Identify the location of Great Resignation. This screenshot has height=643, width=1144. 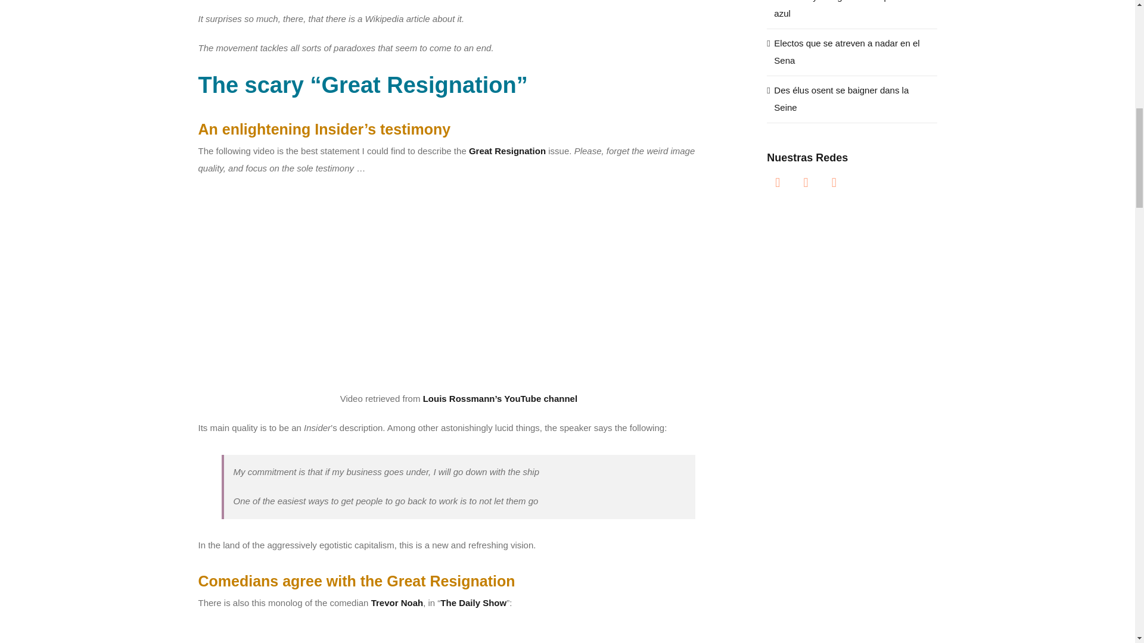
(507, 151).